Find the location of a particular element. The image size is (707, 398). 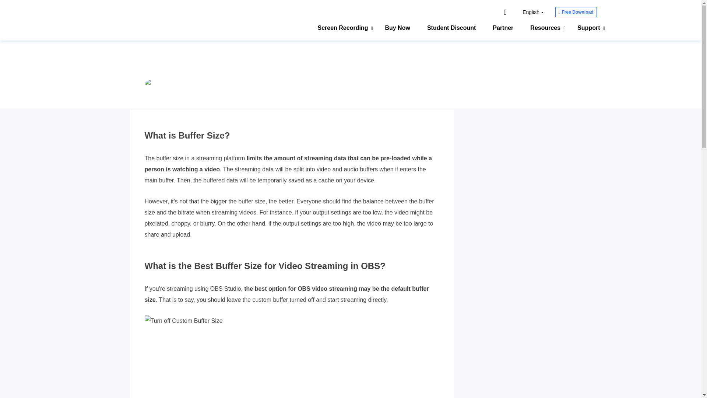

Partner is located at coordinates (503, 29).